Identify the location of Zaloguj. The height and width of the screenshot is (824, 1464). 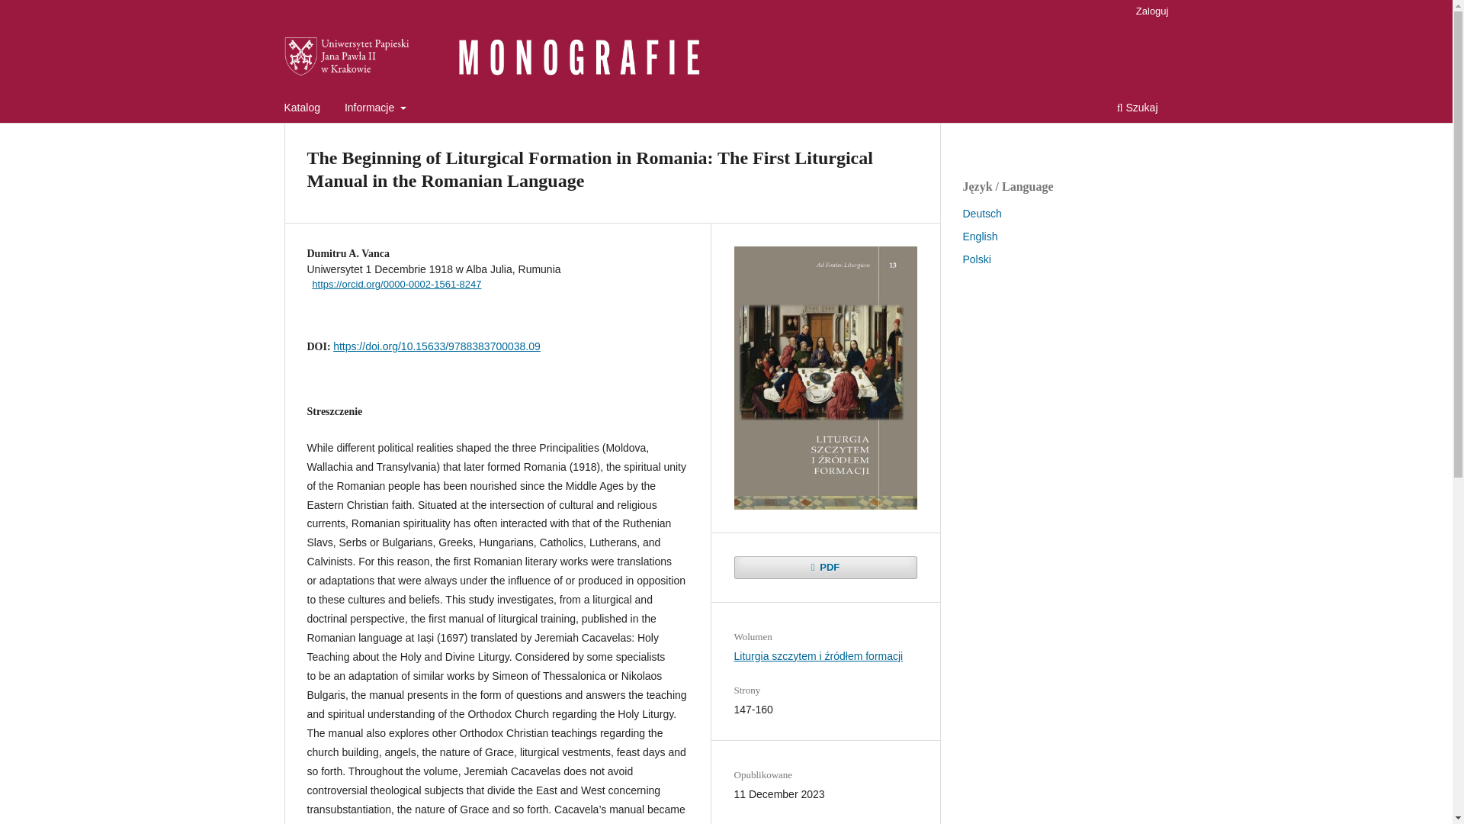
(1153, 11).